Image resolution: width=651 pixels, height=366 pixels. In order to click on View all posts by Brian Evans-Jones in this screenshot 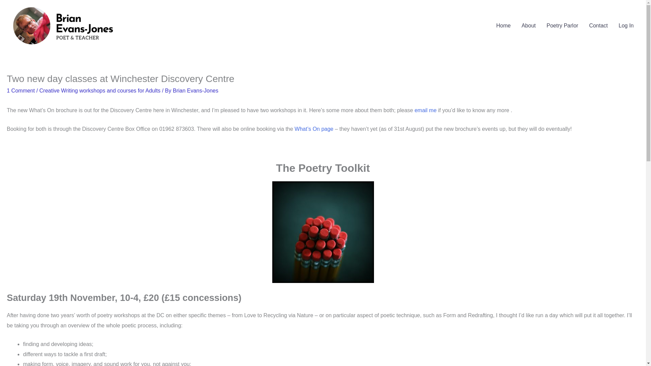, I will do `click(195, 91)`.